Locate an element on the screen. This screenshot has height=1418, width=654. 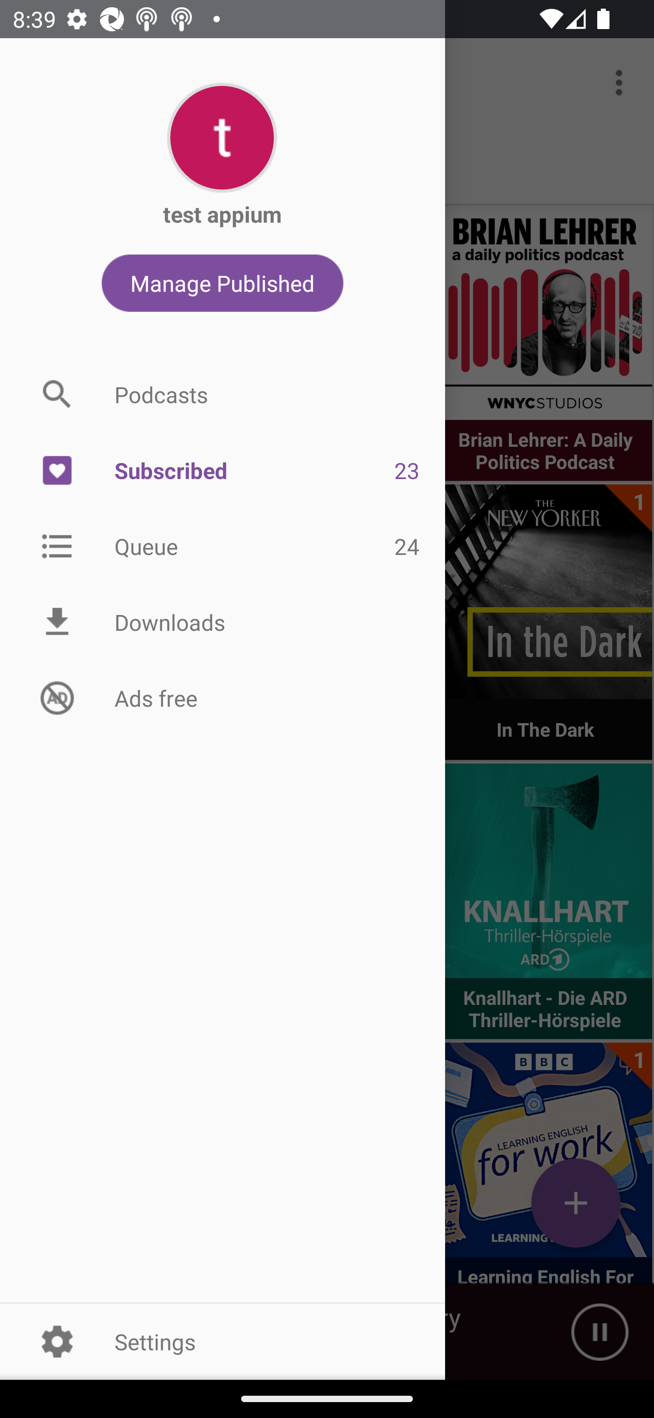
Manage Published is located at coordinates (223, 283).